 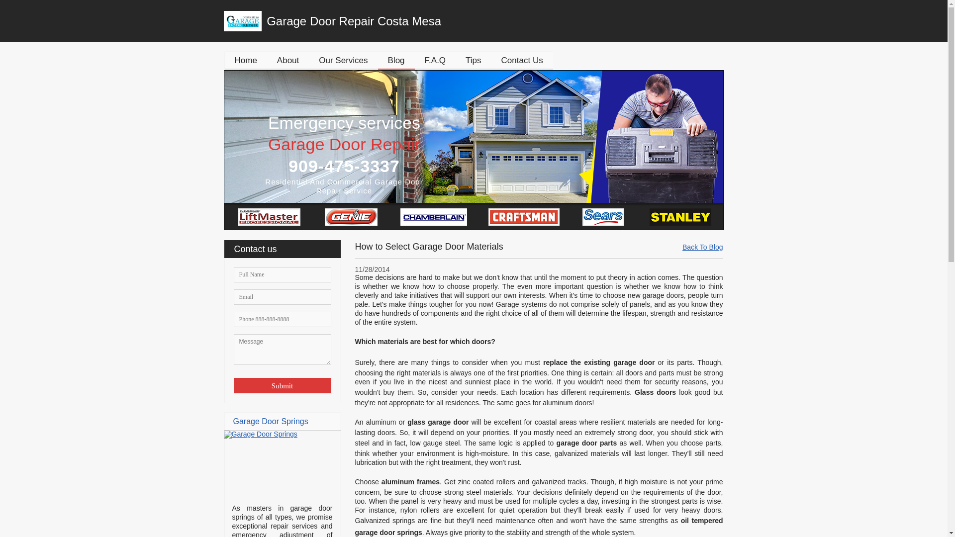 I want to click on Garage Door Springs, so click(x=270, y=422).